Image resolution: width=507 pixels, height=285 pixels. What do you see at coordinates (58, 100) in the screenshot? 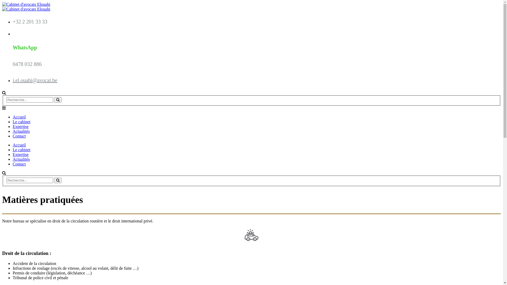
I see `Chercher` at bounding box center [58, 100].